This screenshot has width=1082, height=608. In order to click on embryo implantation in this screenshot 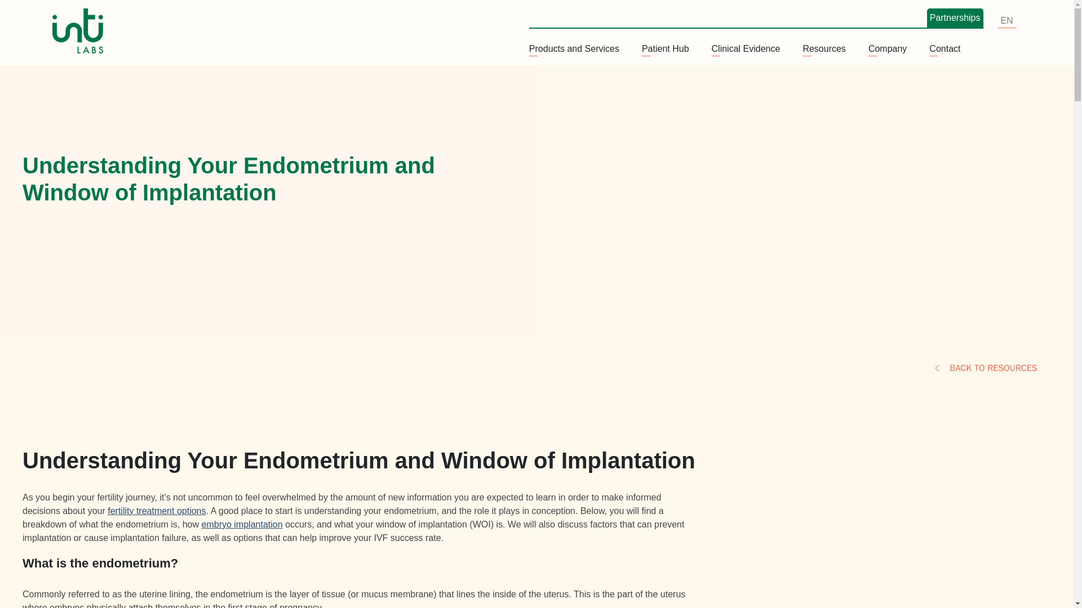, I will do `click(242, 524)`.